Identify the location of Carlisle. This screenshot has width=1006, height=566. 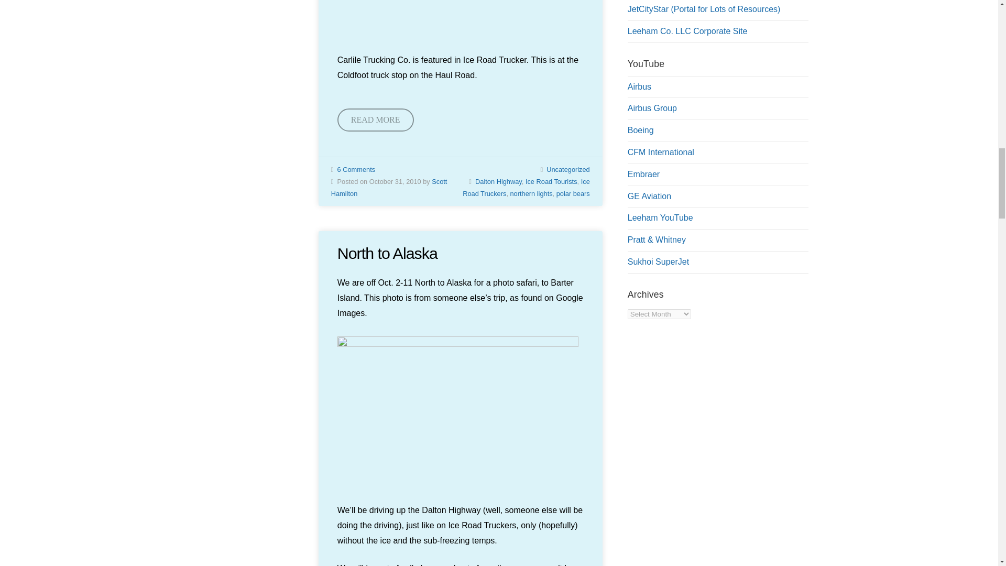
(460, 16).